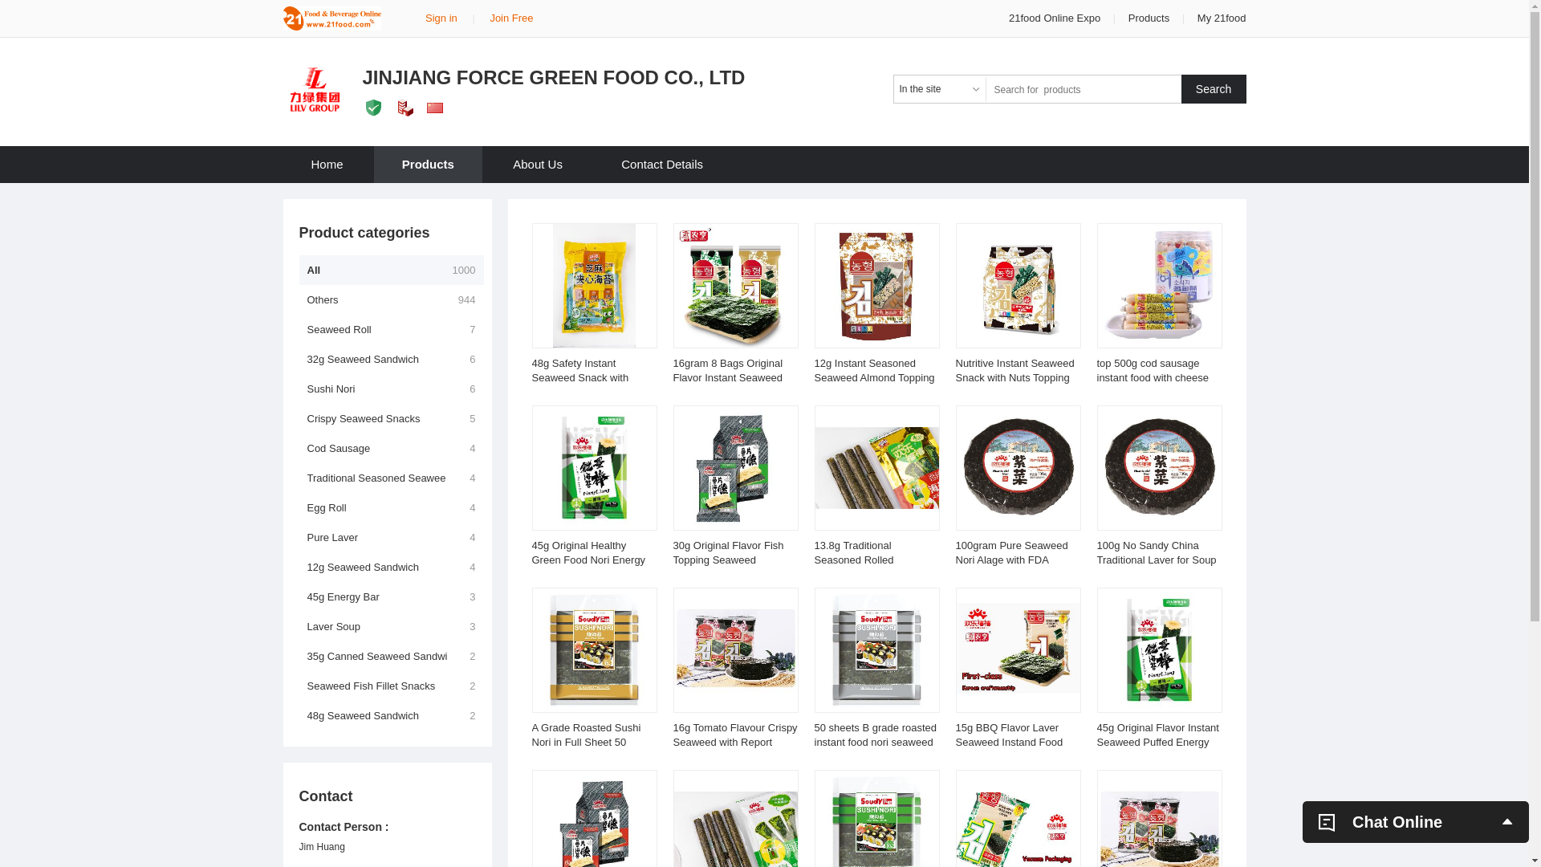 This screenshot has height=867, width=1541. I want to click on My 21food, so click(1222, 18).